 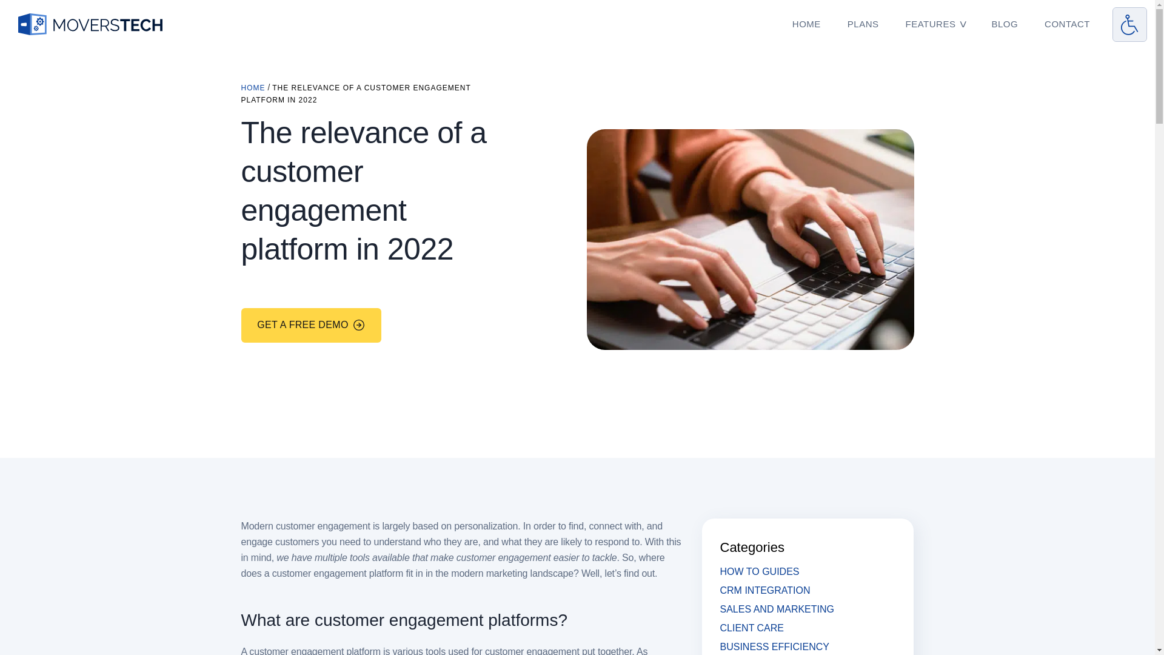 I want to click on CLIENT CARE, so click(x=752, y=628).